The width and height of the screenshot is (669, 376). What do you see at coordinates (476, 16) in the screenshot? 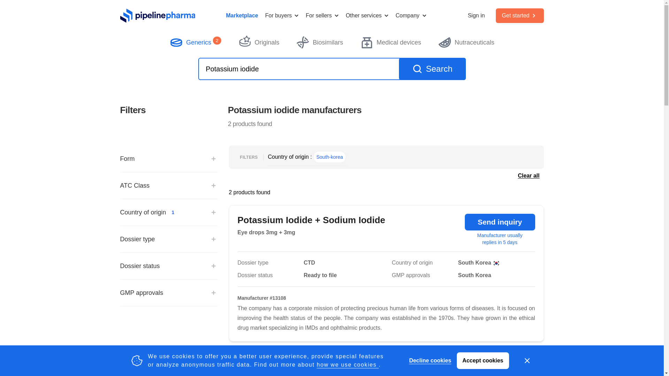
I see `Sign in` at bounding box center [476, 16].